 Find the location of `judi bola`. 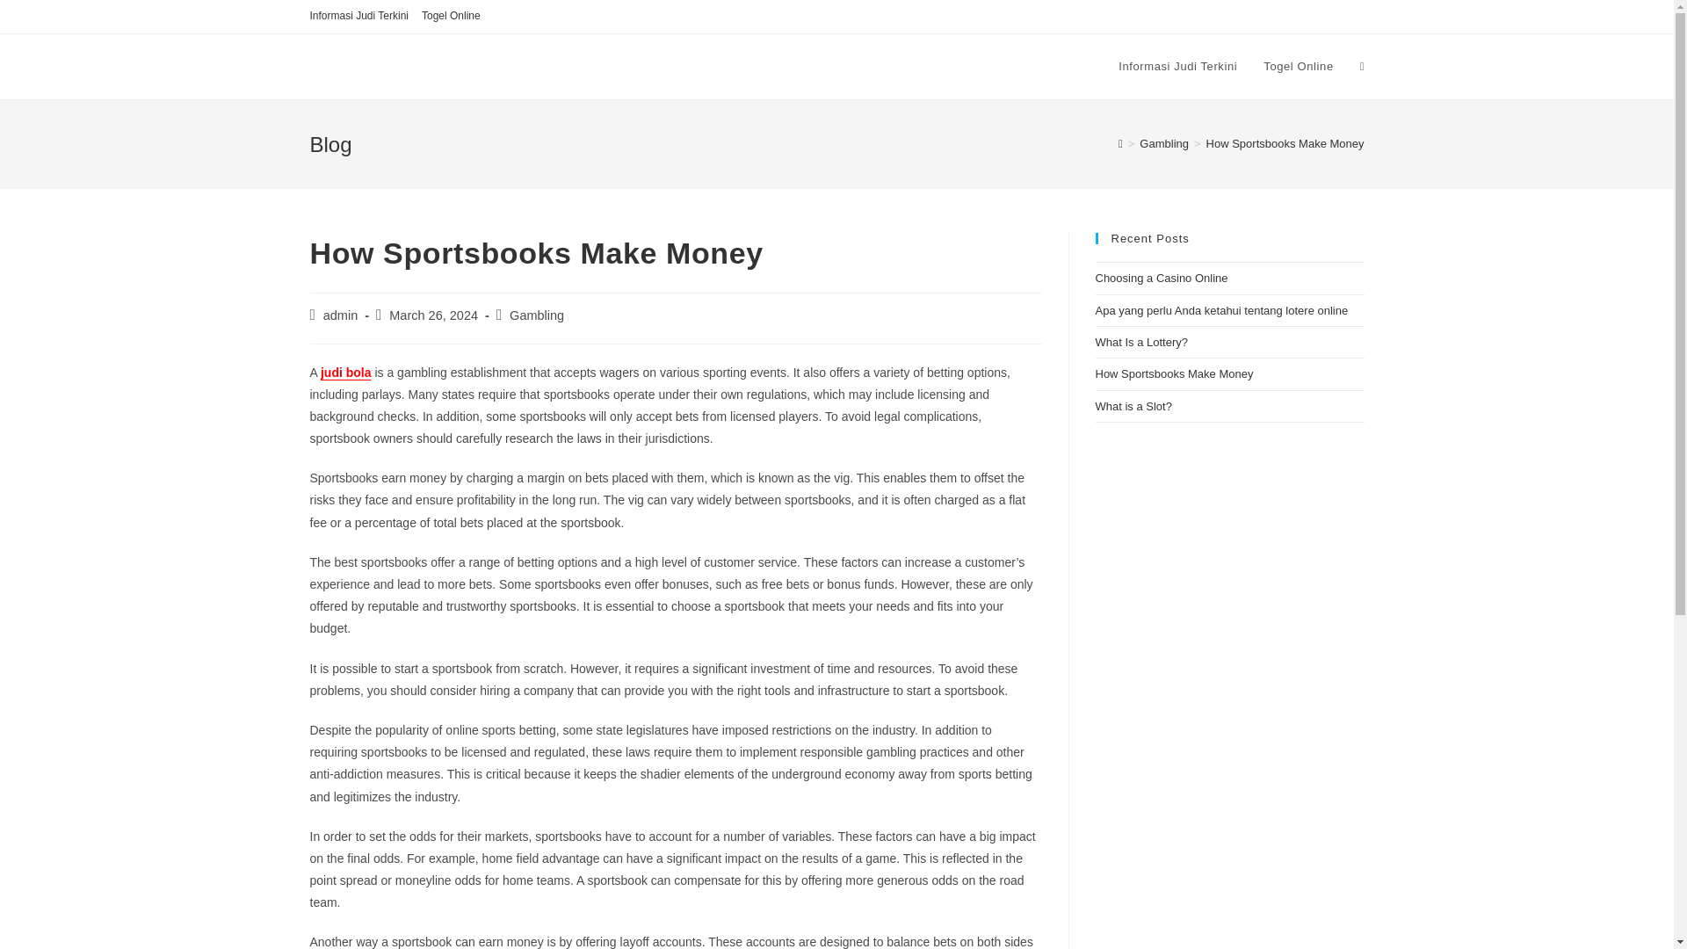

judi bola is located at coordinates (345, 373).